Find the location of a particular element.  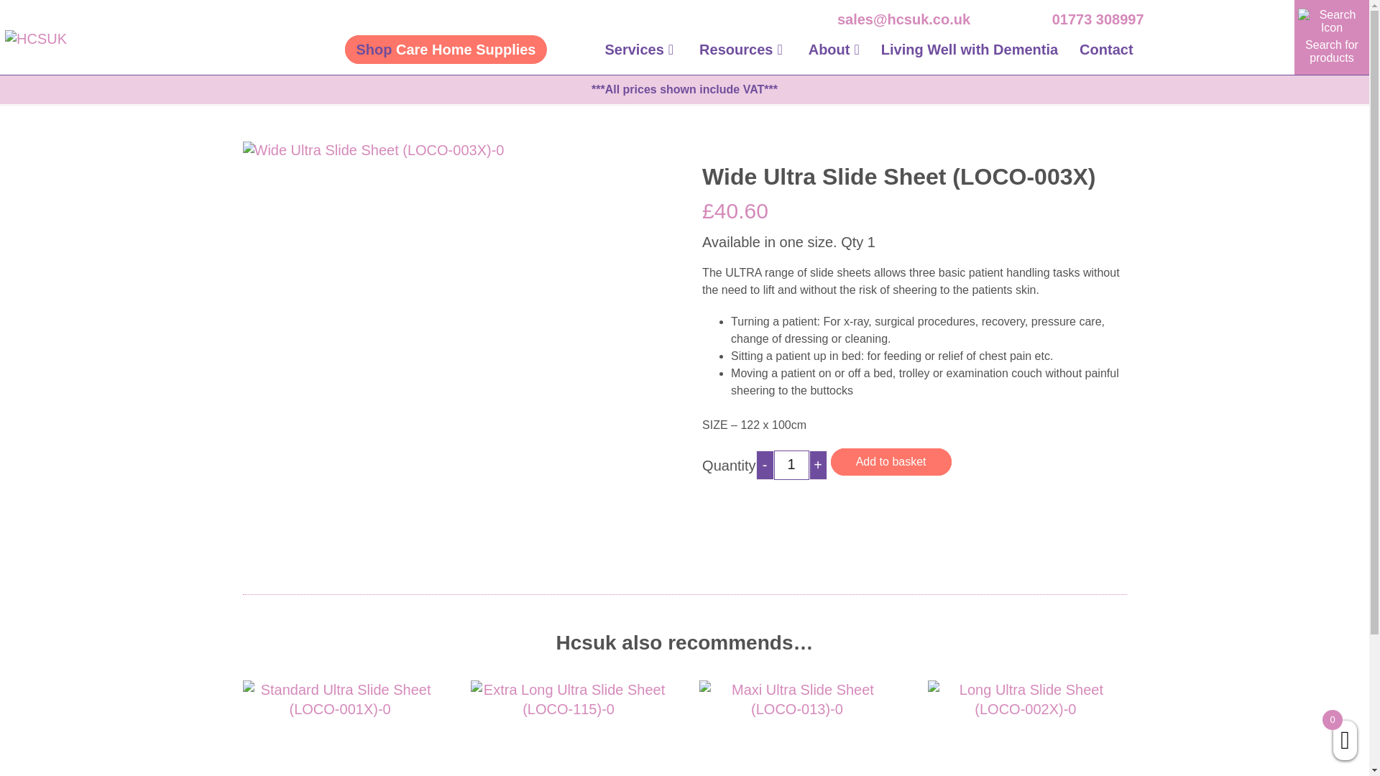

Go to the Slide Sheets Category archives. is located at coordinates (453, 96).